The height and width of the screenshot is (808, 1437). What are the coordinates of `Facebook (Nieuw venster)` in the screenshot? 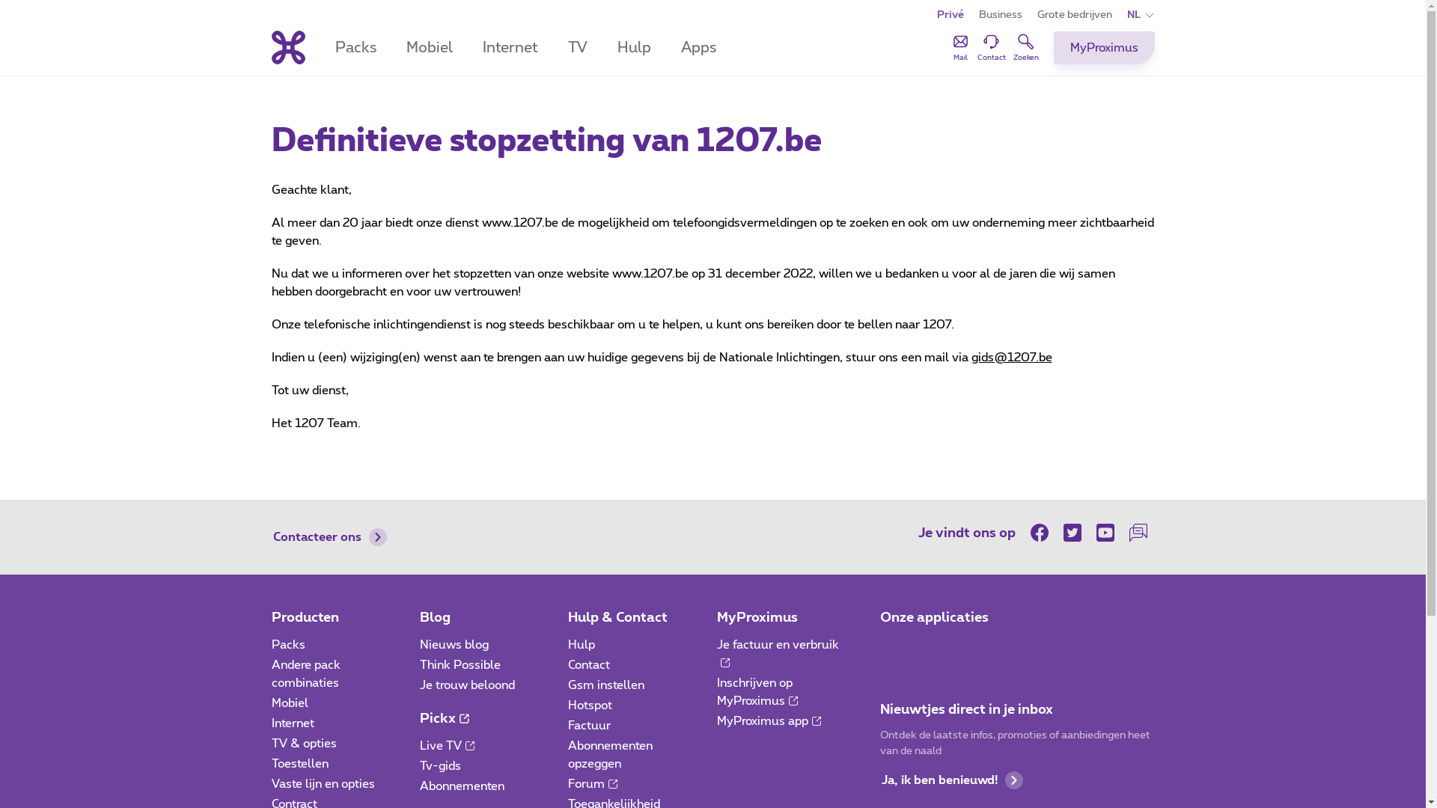 It's located at (1043, 533).